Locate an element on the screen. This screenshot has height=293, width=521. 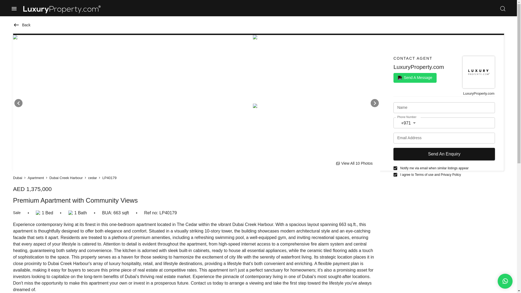
Apartment is located at coordinates (36, 178).